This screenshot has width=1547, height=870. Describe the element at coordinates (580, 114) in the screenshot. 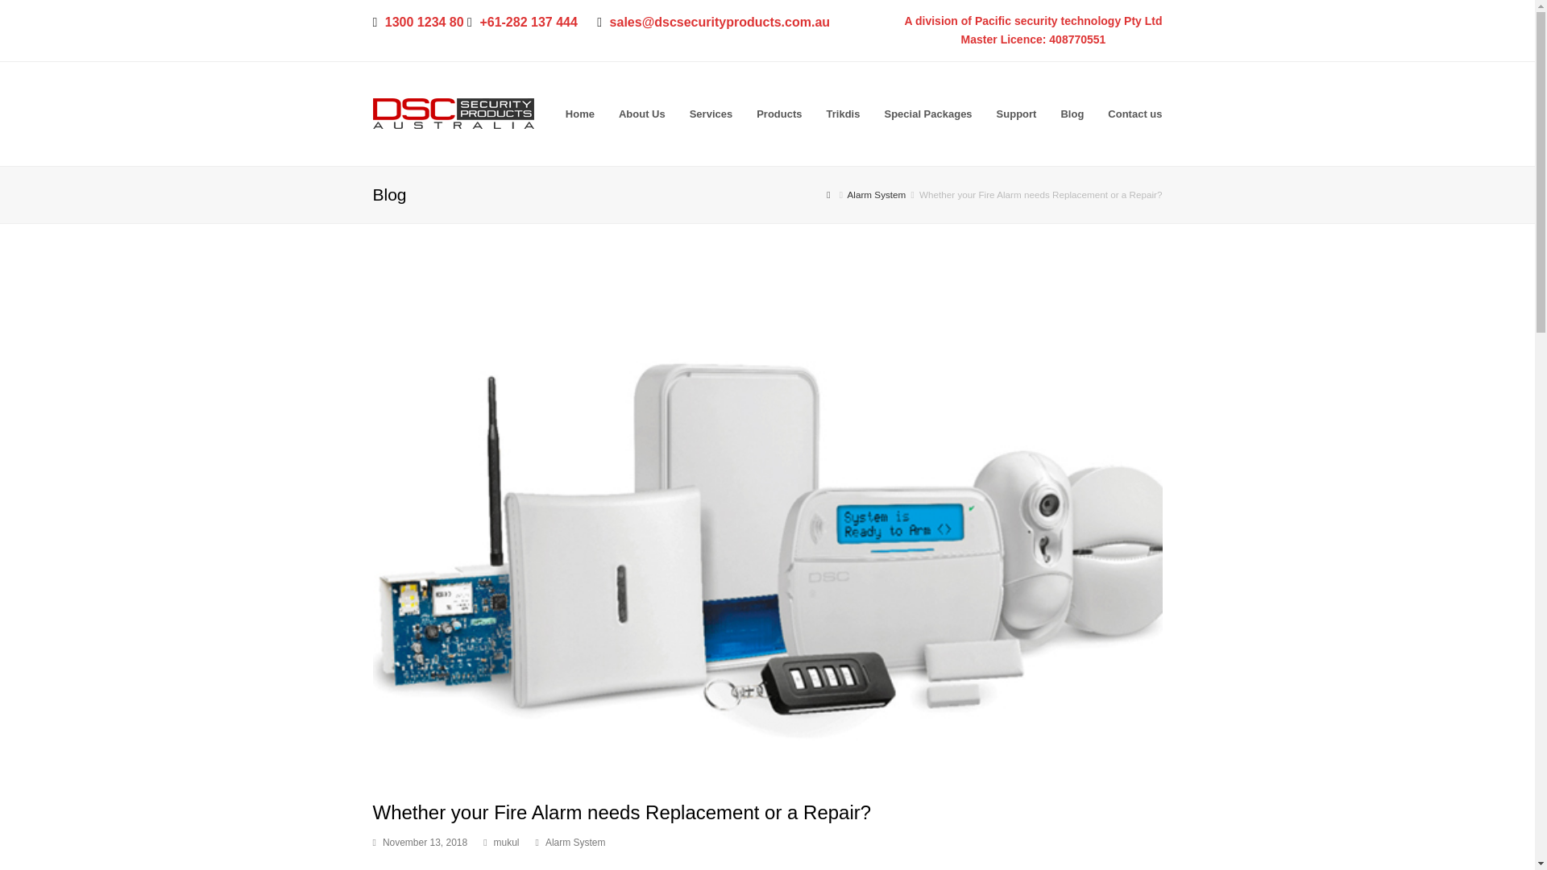

I see `Home` at that location.